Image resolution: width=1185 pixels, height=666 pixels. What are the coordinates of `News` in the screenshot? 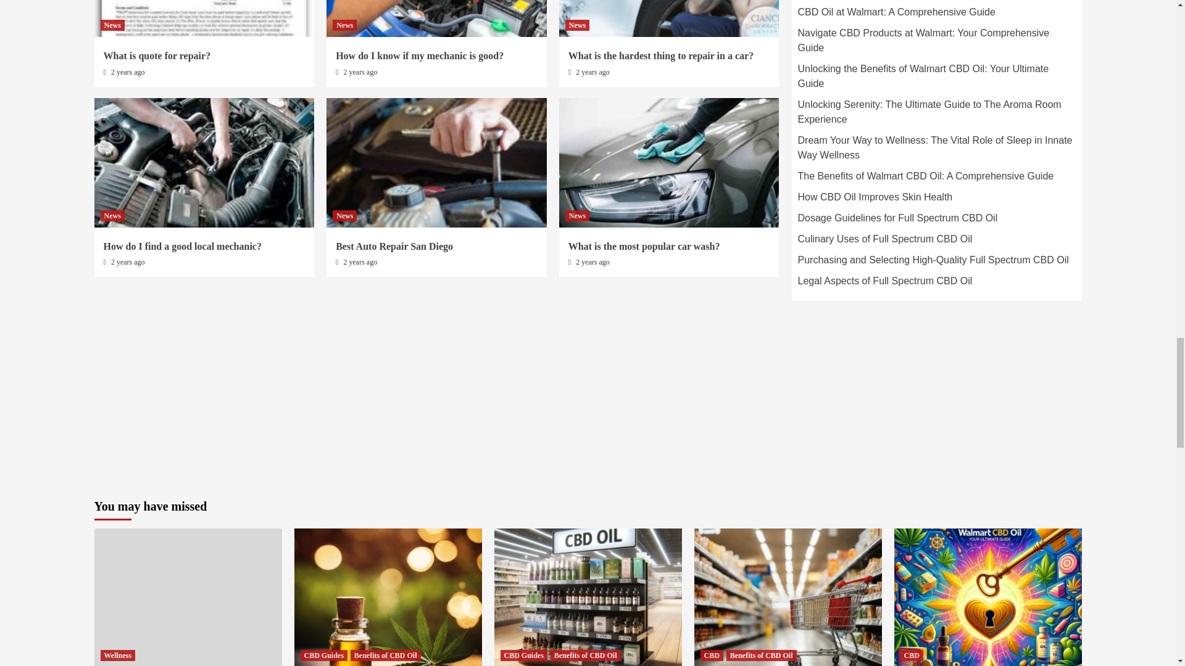 It's located at (576, 25).